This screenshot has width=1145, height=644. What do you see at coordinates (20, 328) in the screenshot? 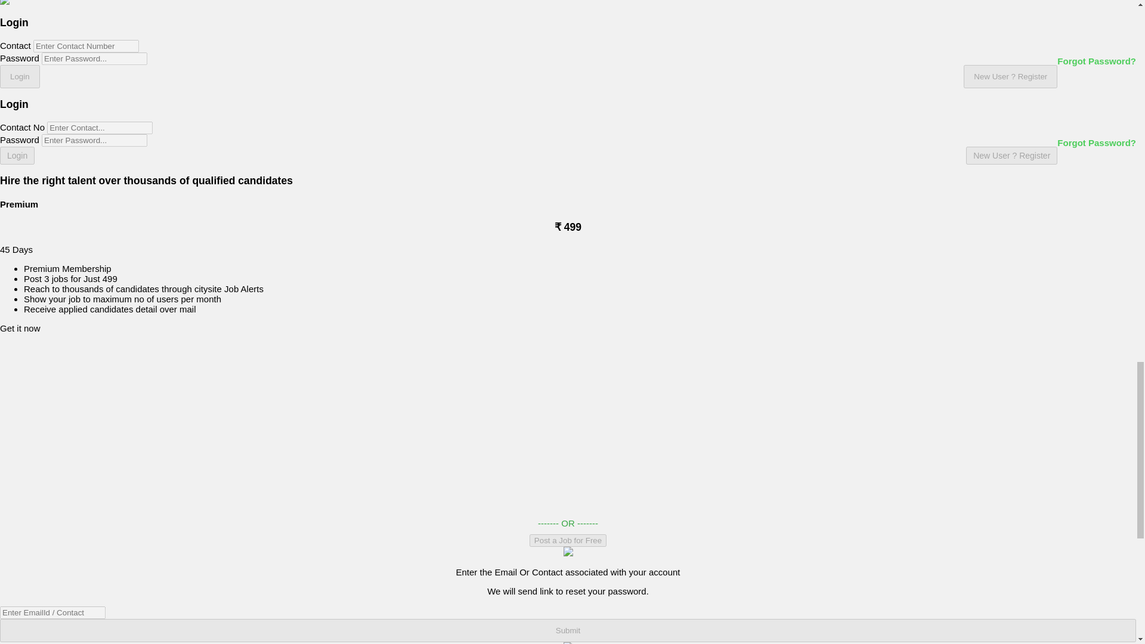
I see `Get it now` at bounding box center [20, 328].